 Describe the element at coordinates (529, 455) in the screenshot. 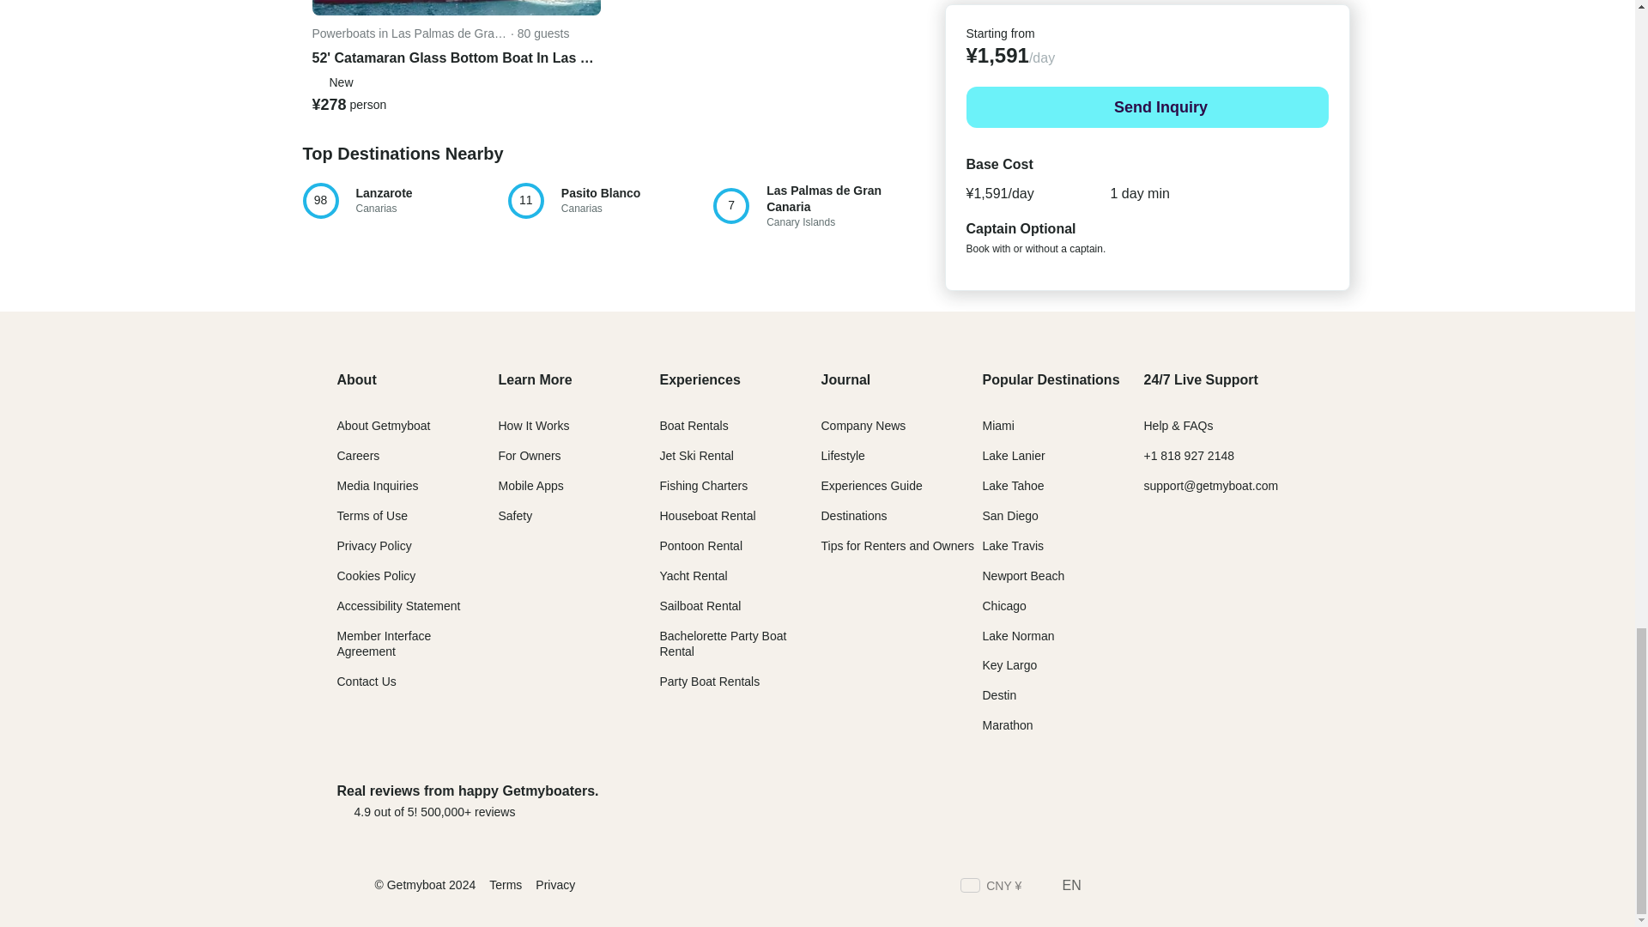

I see `Experiences` at that location.